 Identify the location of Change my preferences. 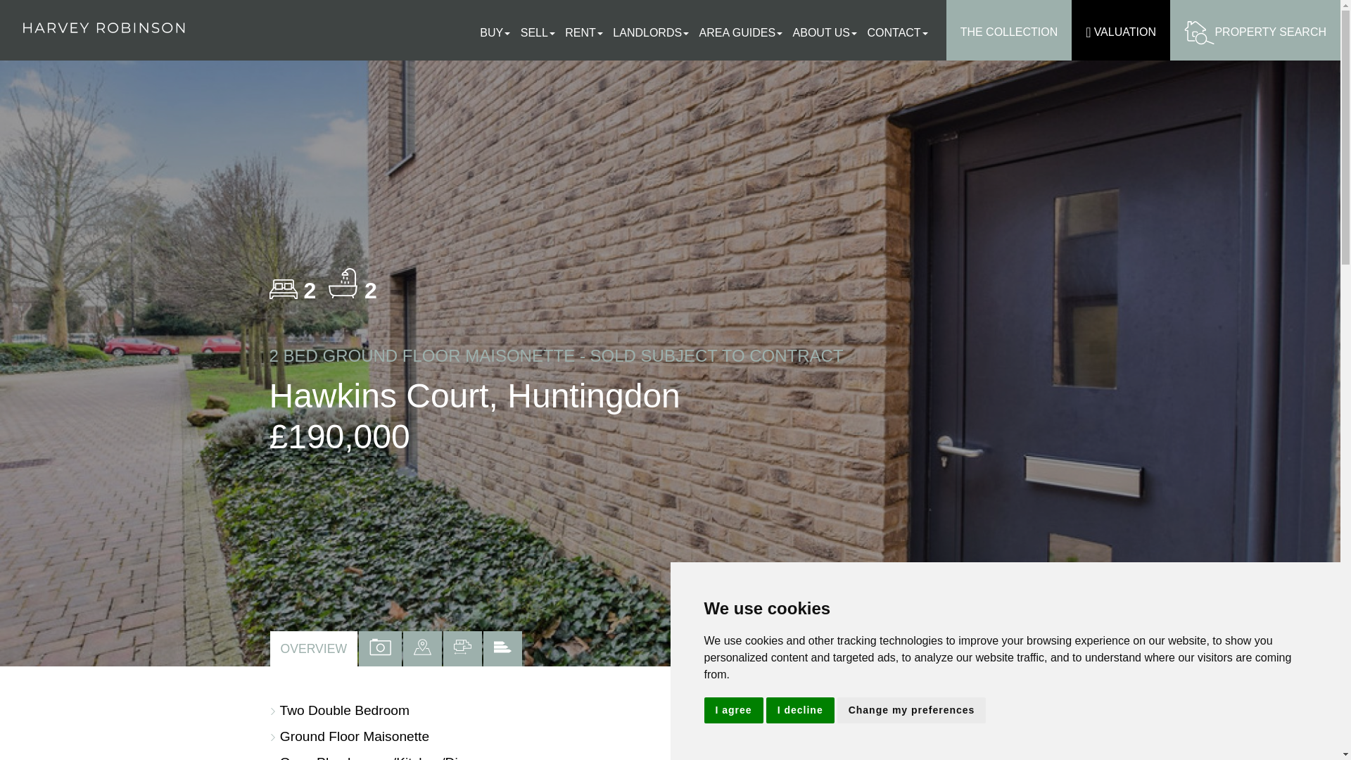
(912, 711).